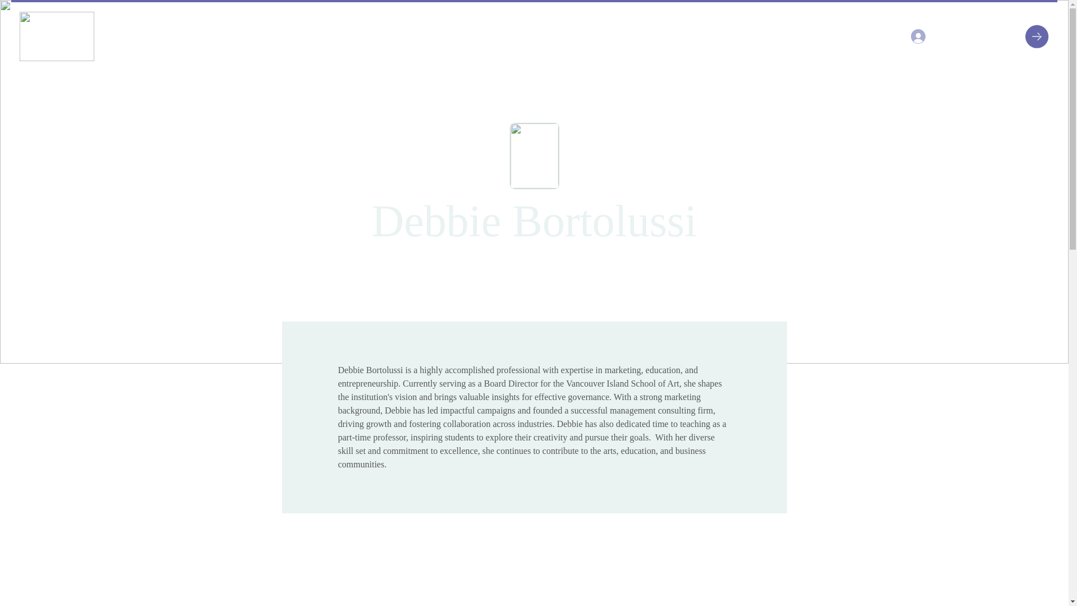  Describe the element at coordinates (1014, 36) in the screenshot. I see `DONATE` at that location.